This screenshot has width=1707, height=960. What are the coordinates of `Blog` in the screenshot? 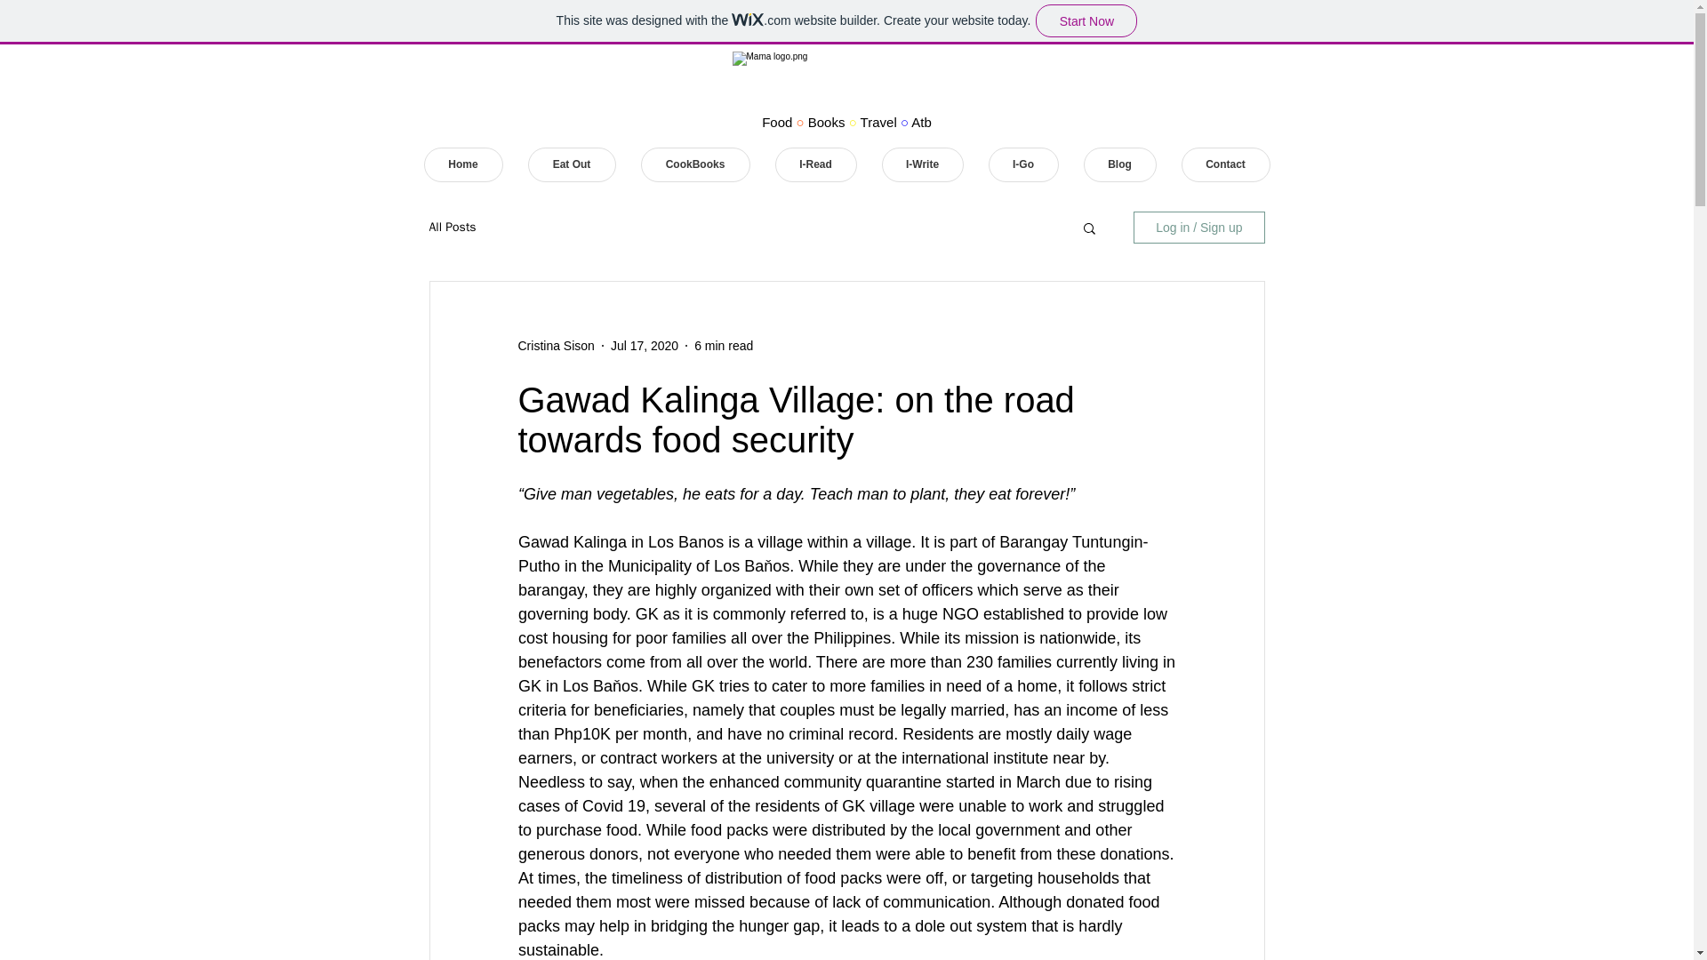 It's located at (1118, 165).